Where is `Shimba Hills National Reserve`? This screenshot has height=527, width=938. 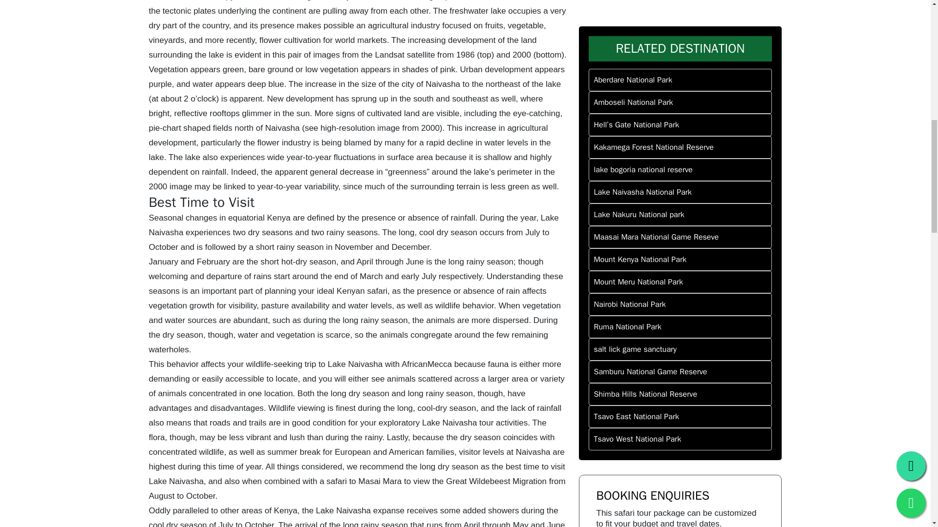
Shimba Hills National Reserve is located at coordinates (680, 123).